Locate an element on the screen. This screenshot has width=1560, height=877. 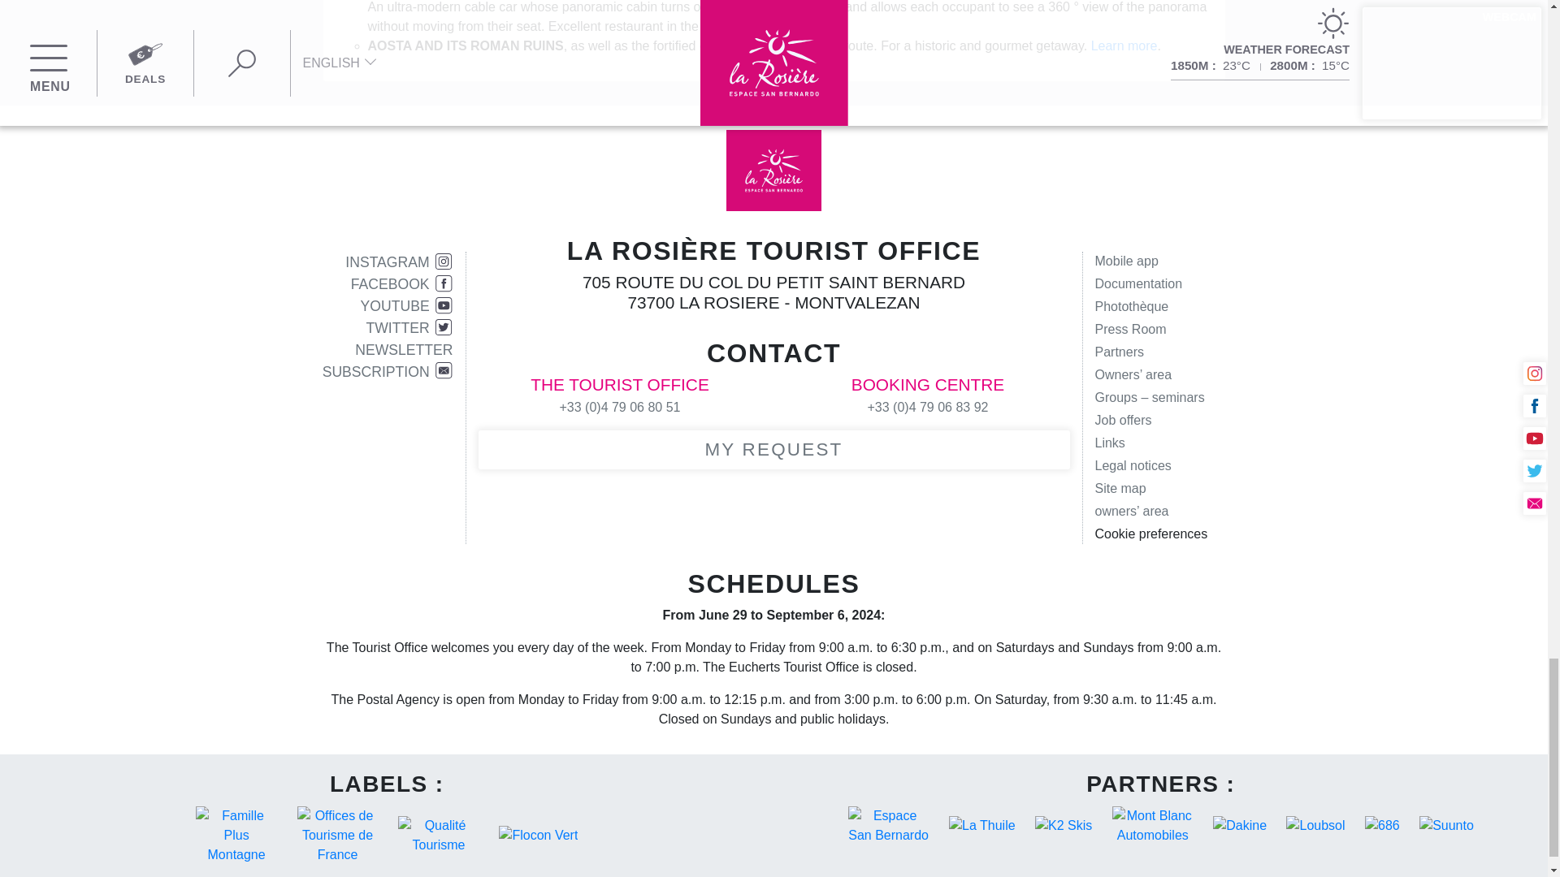
Espace San Bernardo is located at coordinates (889, 825).